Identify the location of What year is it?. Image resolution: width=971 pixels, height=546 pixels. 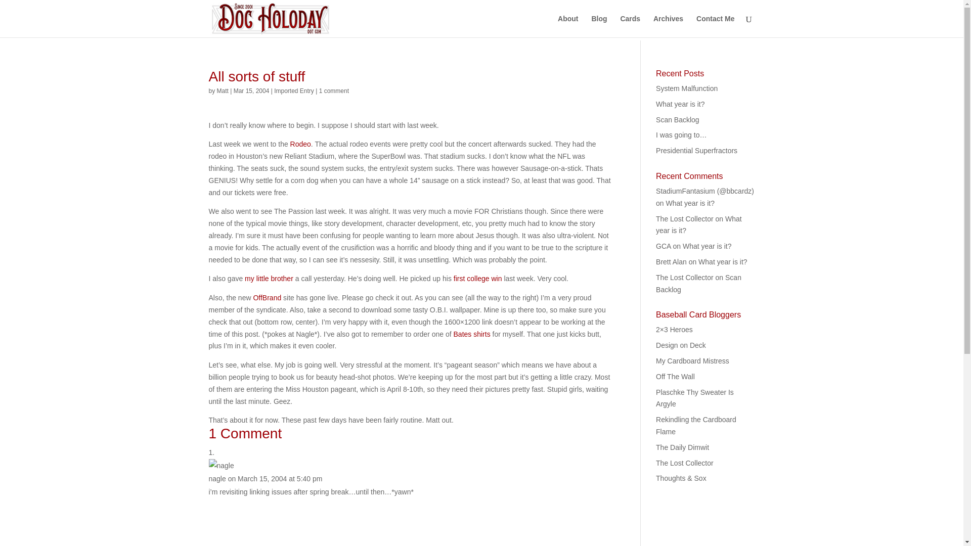
(707, 246).